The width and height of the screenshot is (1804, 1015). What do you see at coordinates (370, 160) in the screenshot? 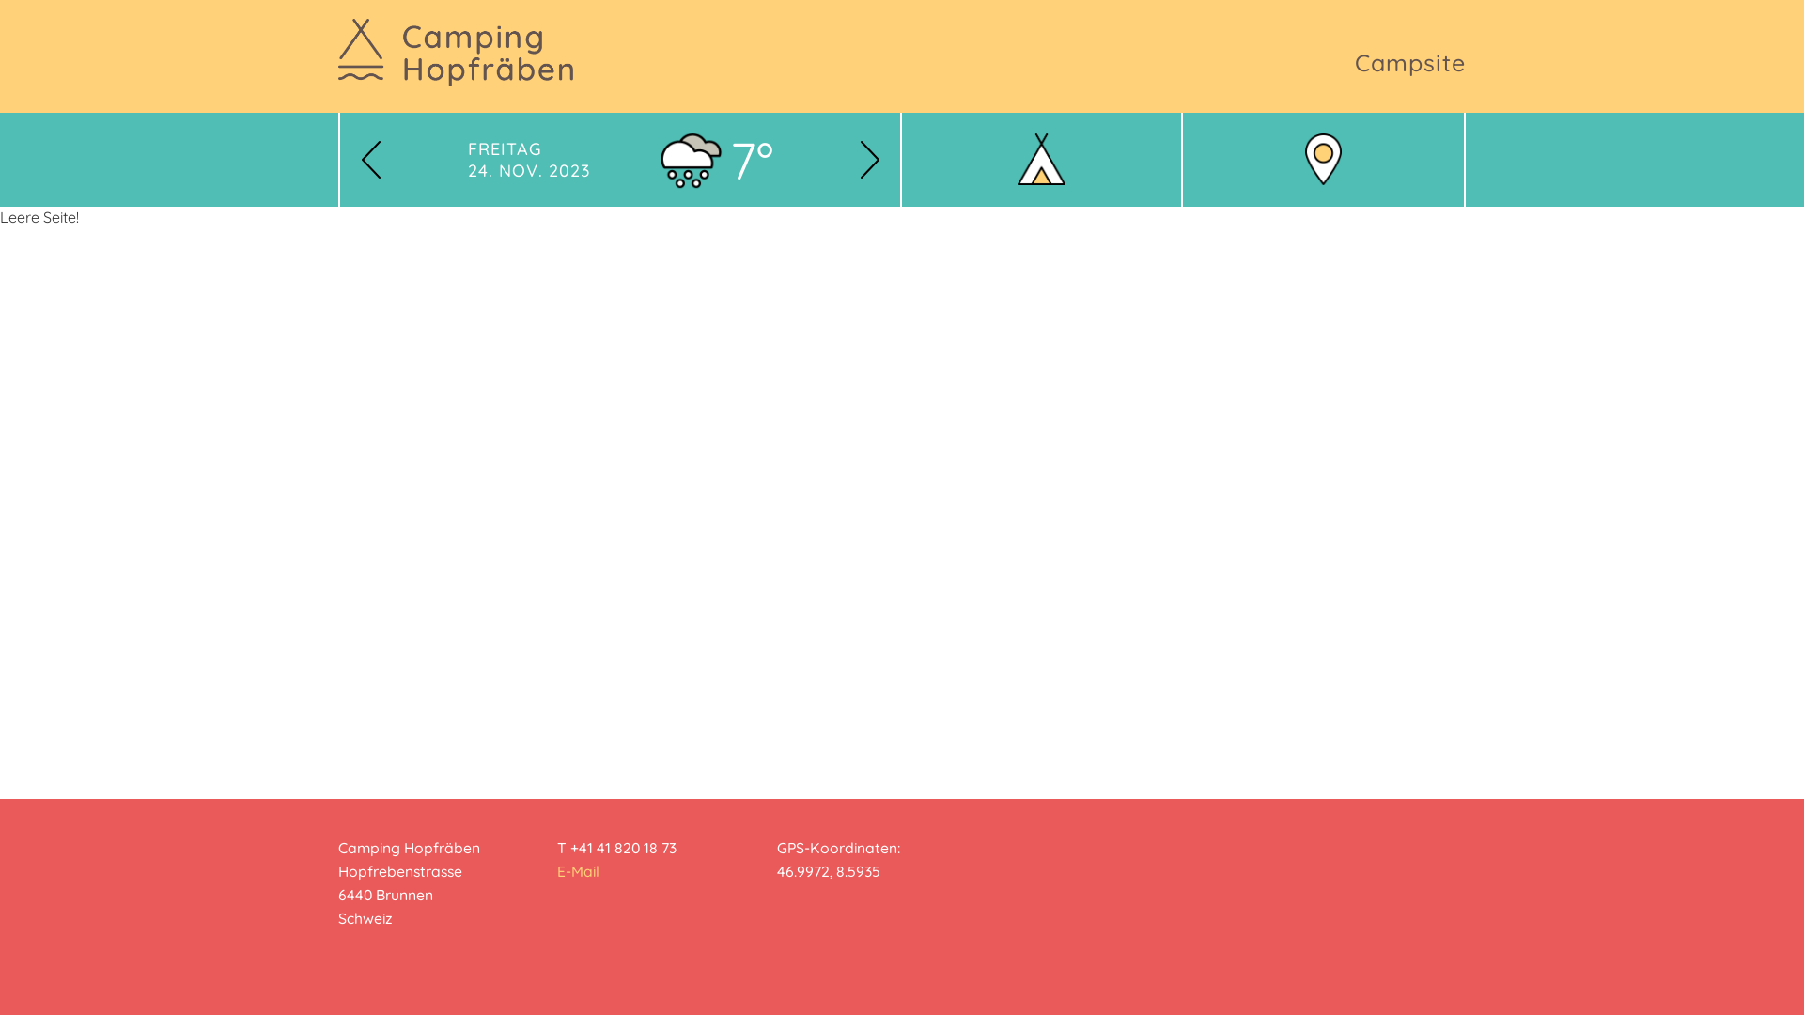
I see `Previous` at bounding box center [370, 160].